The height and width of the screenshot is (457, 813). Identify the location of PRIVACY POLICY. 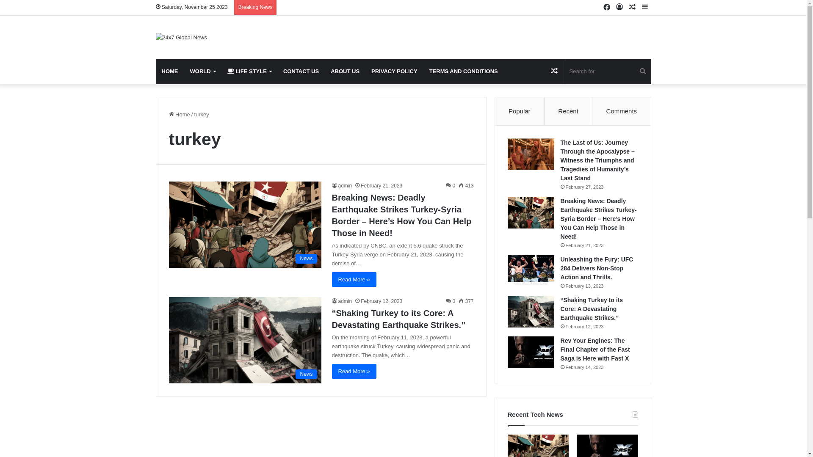
(395, 72).